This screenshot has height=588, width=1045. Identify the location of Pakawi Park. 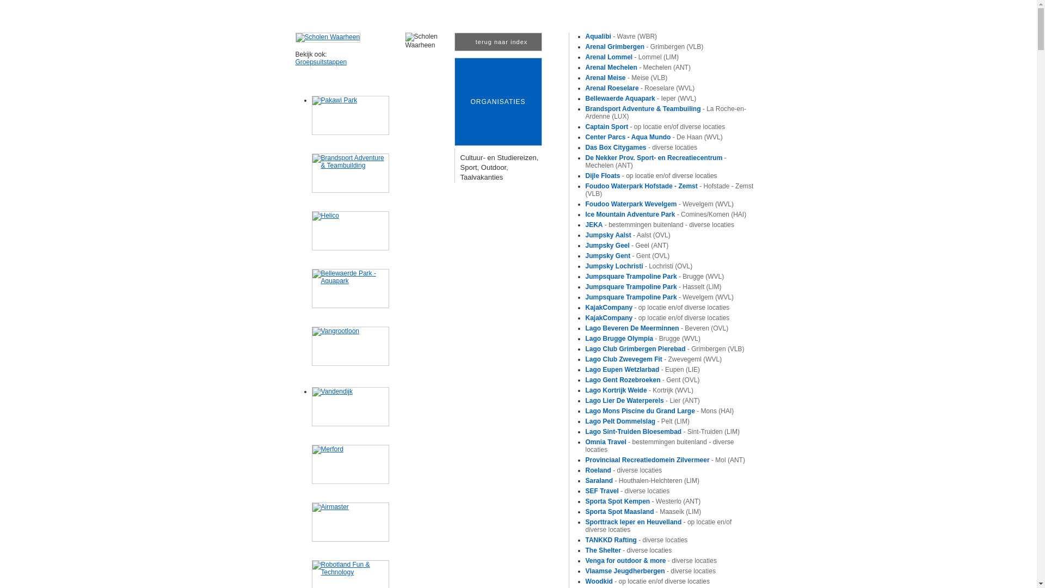
(350, 115).